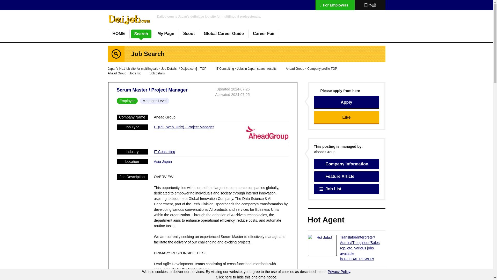  Describe the element at coordinates (119, 34) in the screenshot. I see `TOP` at that location.